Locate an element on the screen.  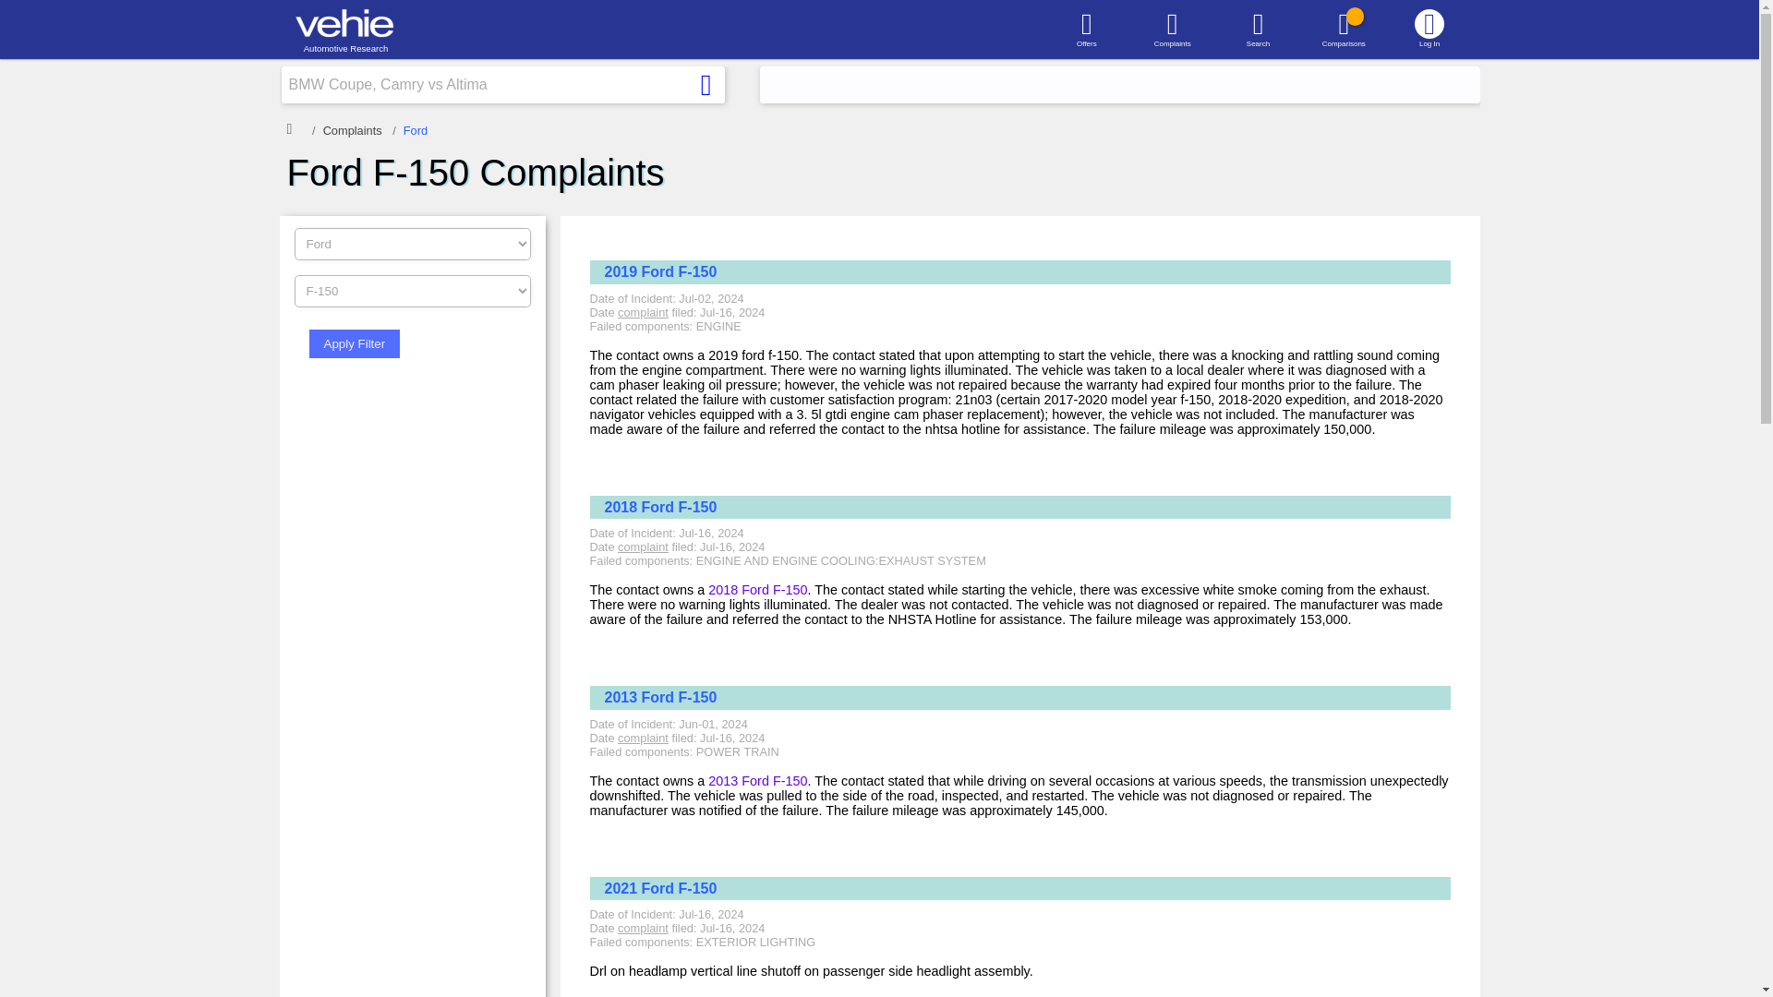
Complaints is located at coordinates (1172, 28).